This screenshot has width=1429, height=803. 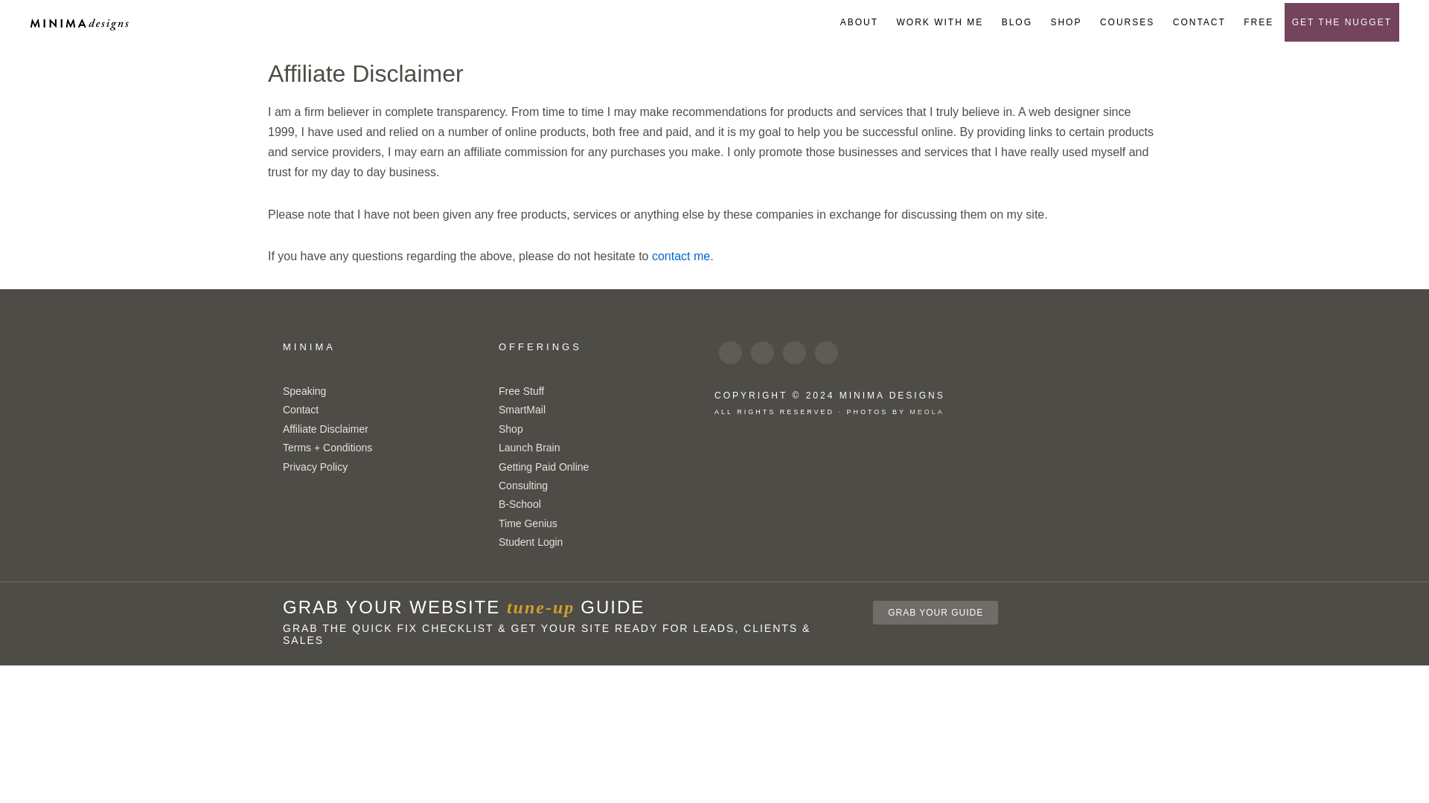 I want to click on Contact, so click(x=301, y=410).